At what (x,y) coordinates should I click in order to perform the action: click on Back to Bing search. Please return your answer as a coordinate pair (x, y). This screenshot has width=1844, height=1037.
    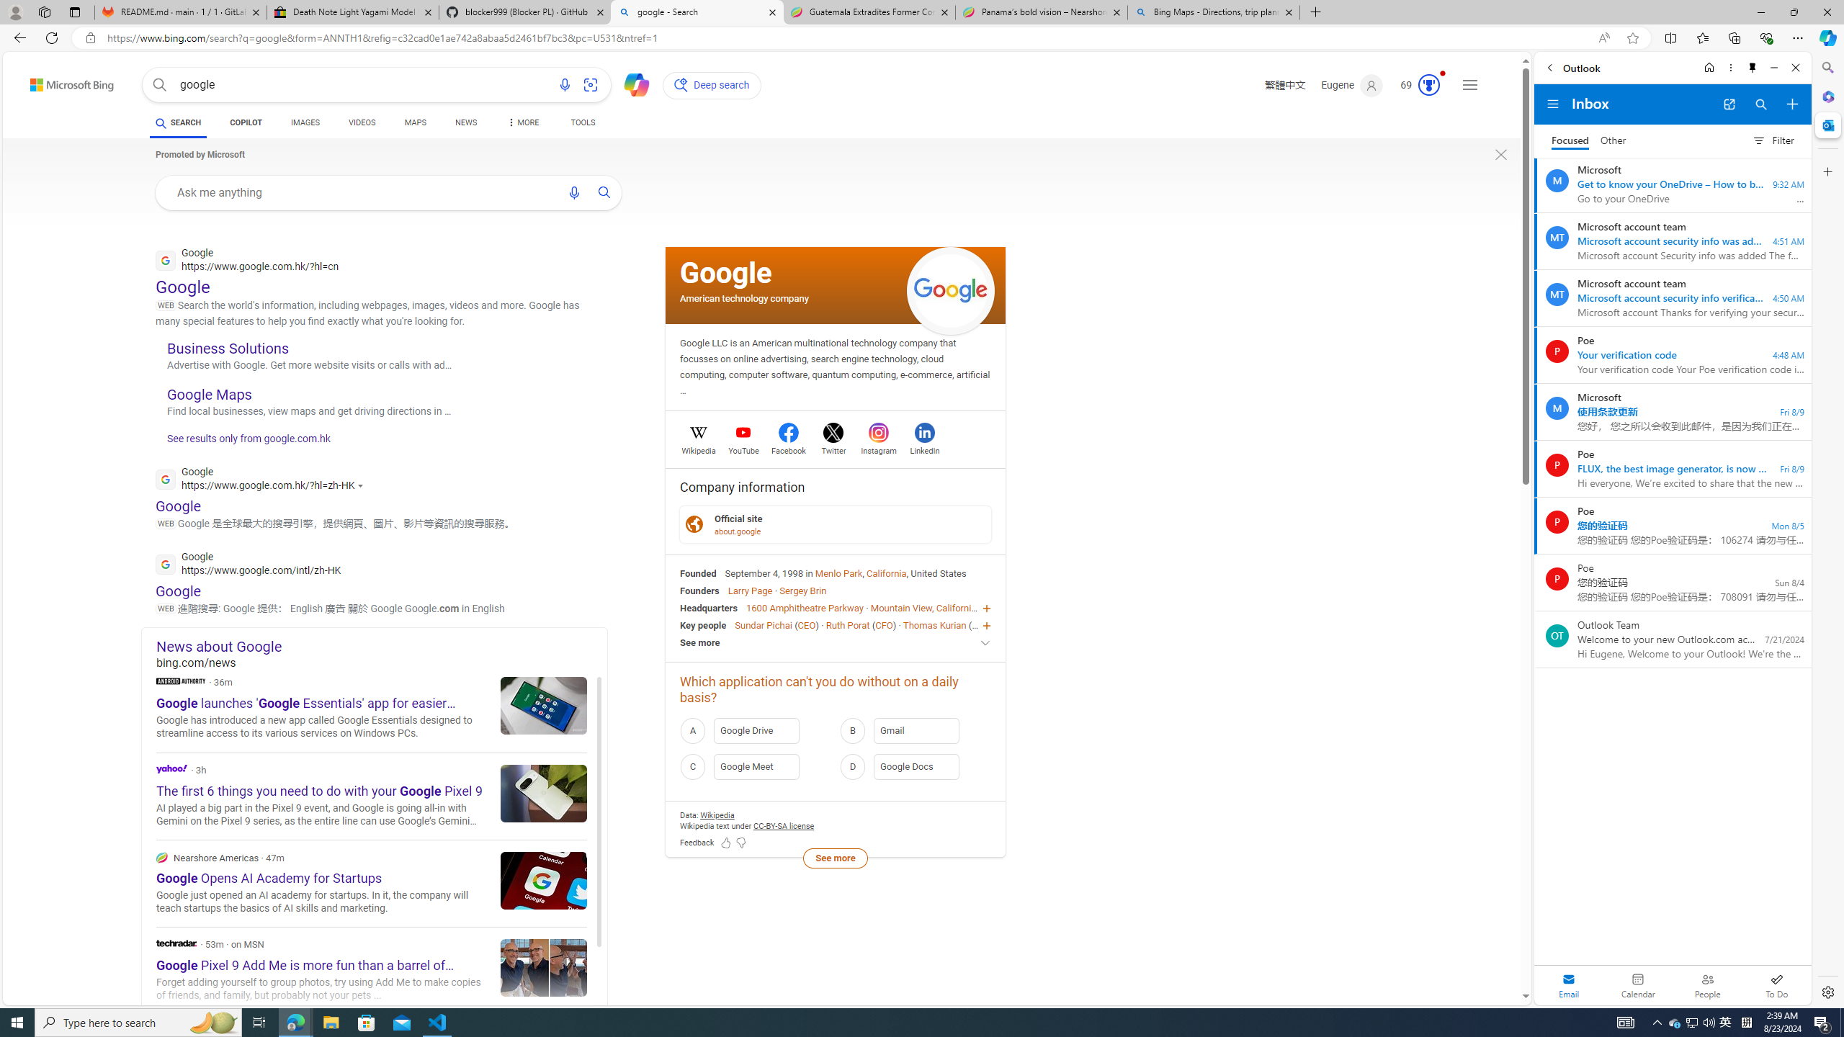
    Looking at the image, I should click on (63, 81).